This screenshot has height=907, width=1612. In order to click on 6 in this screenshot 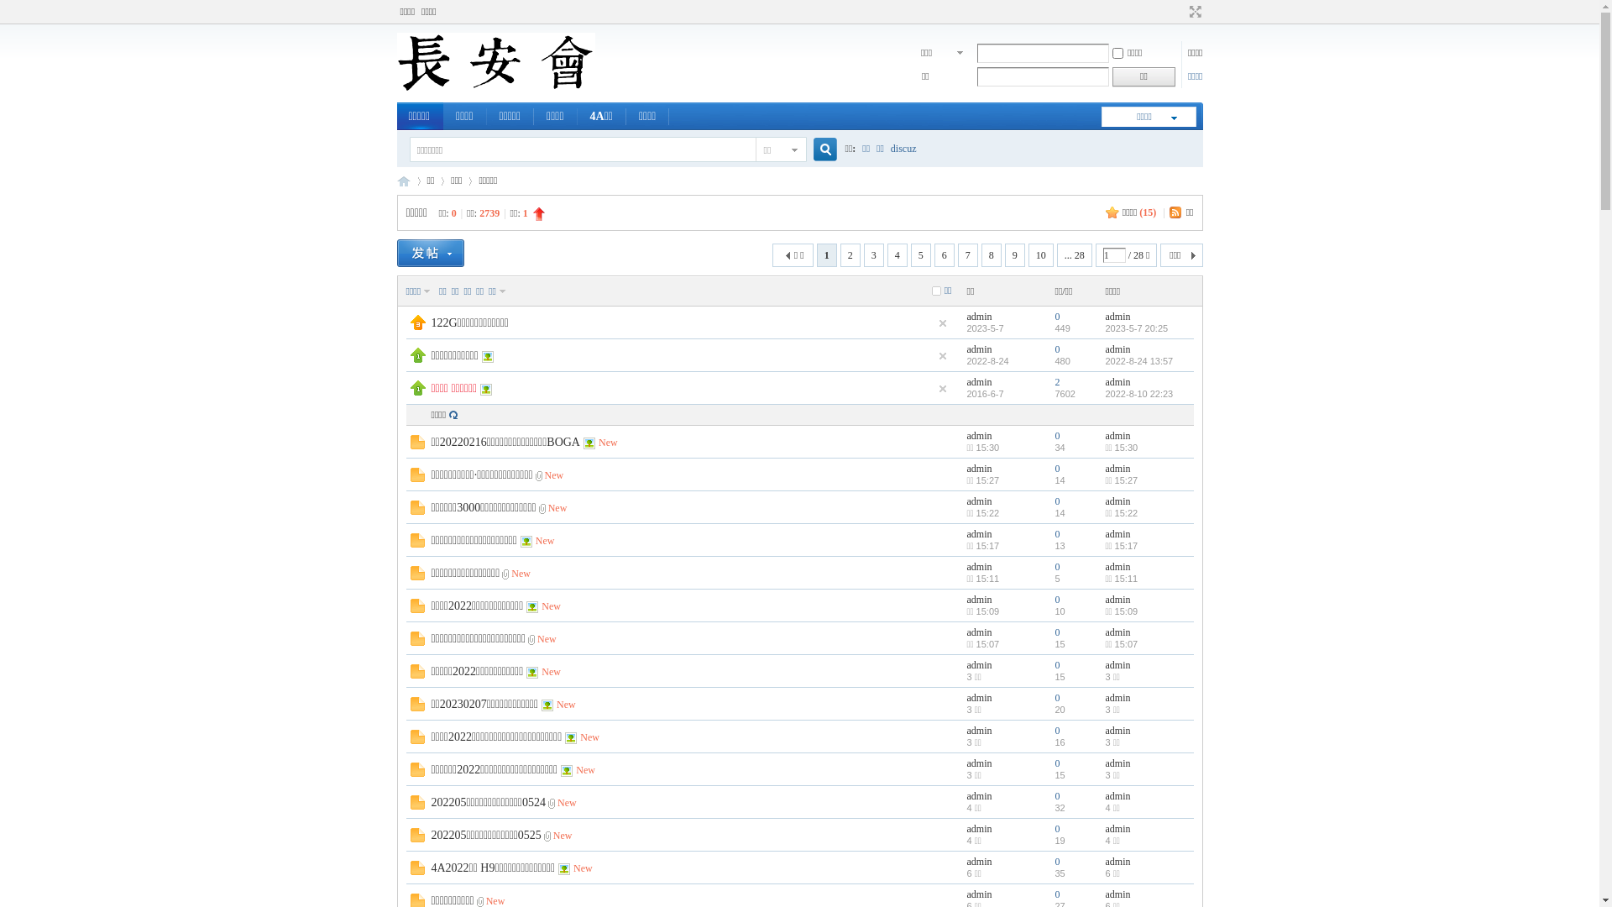, I will do `click(945, 255)`.